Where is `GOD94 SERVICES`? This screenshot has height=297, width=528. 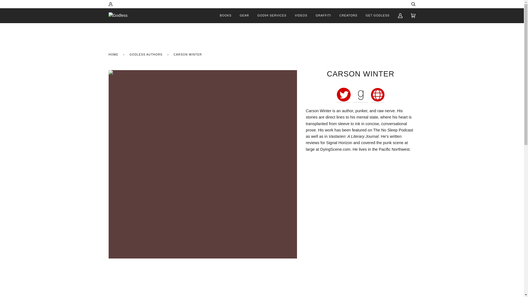 GOD94 SERVICES is located at coordinates (272, 15).